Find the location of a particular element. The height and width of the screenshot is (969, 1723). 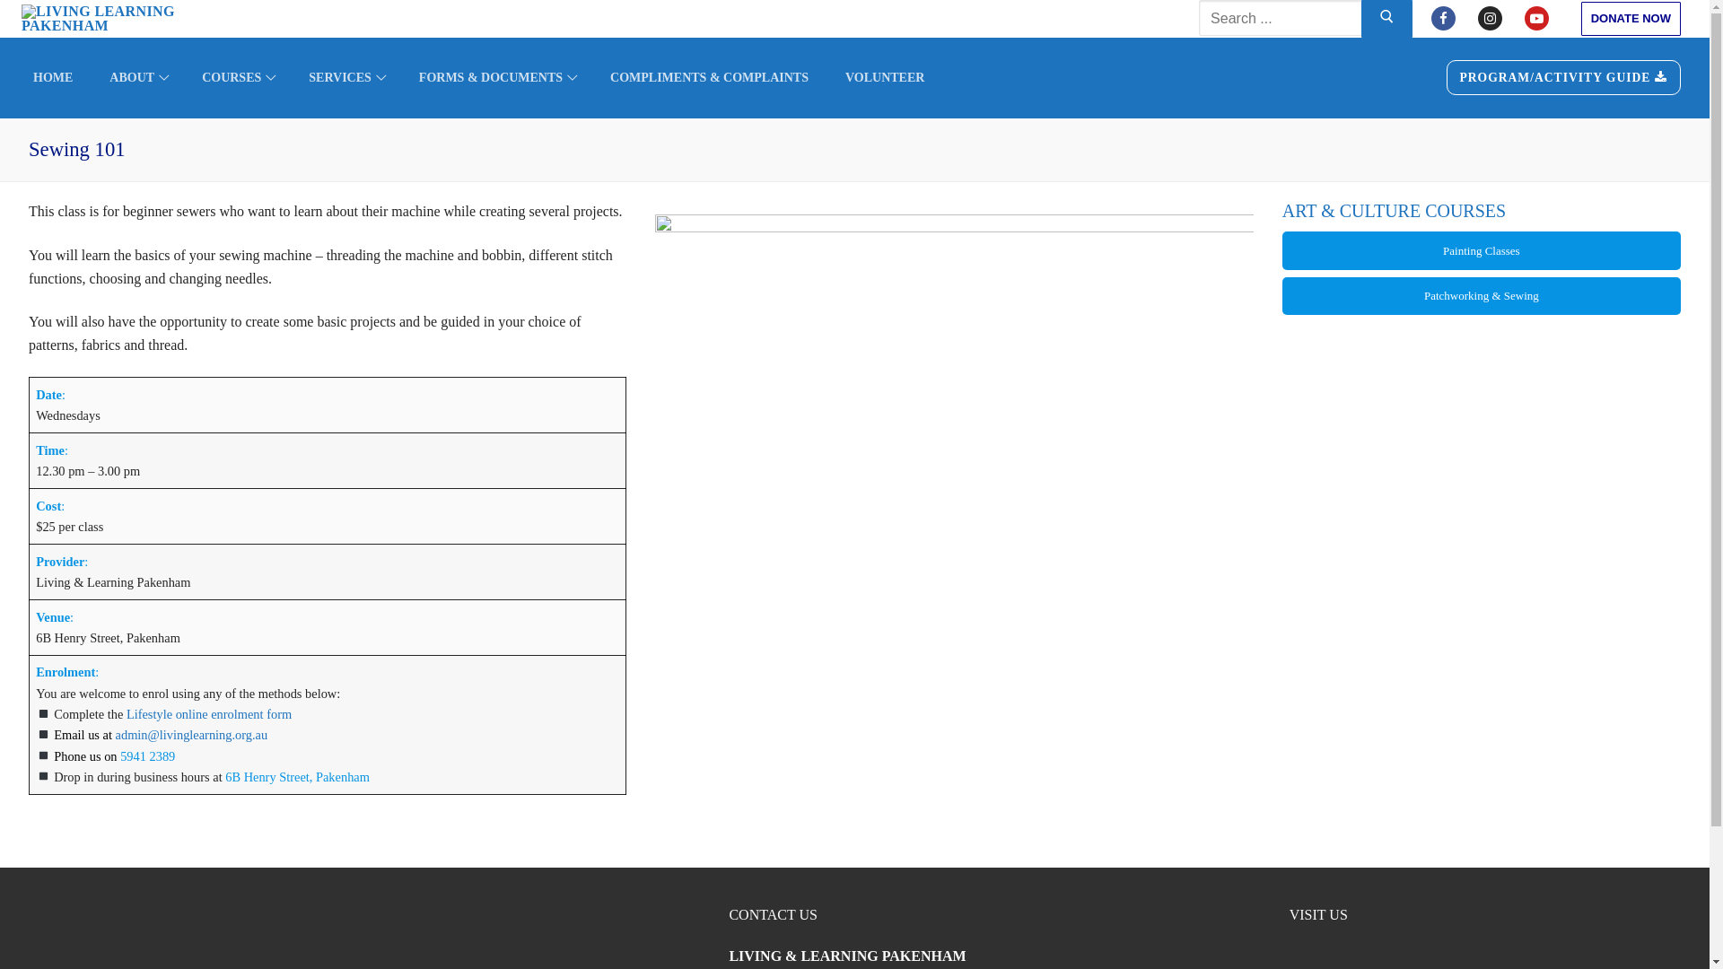

Search for: is located at coordinates (1300, 19).